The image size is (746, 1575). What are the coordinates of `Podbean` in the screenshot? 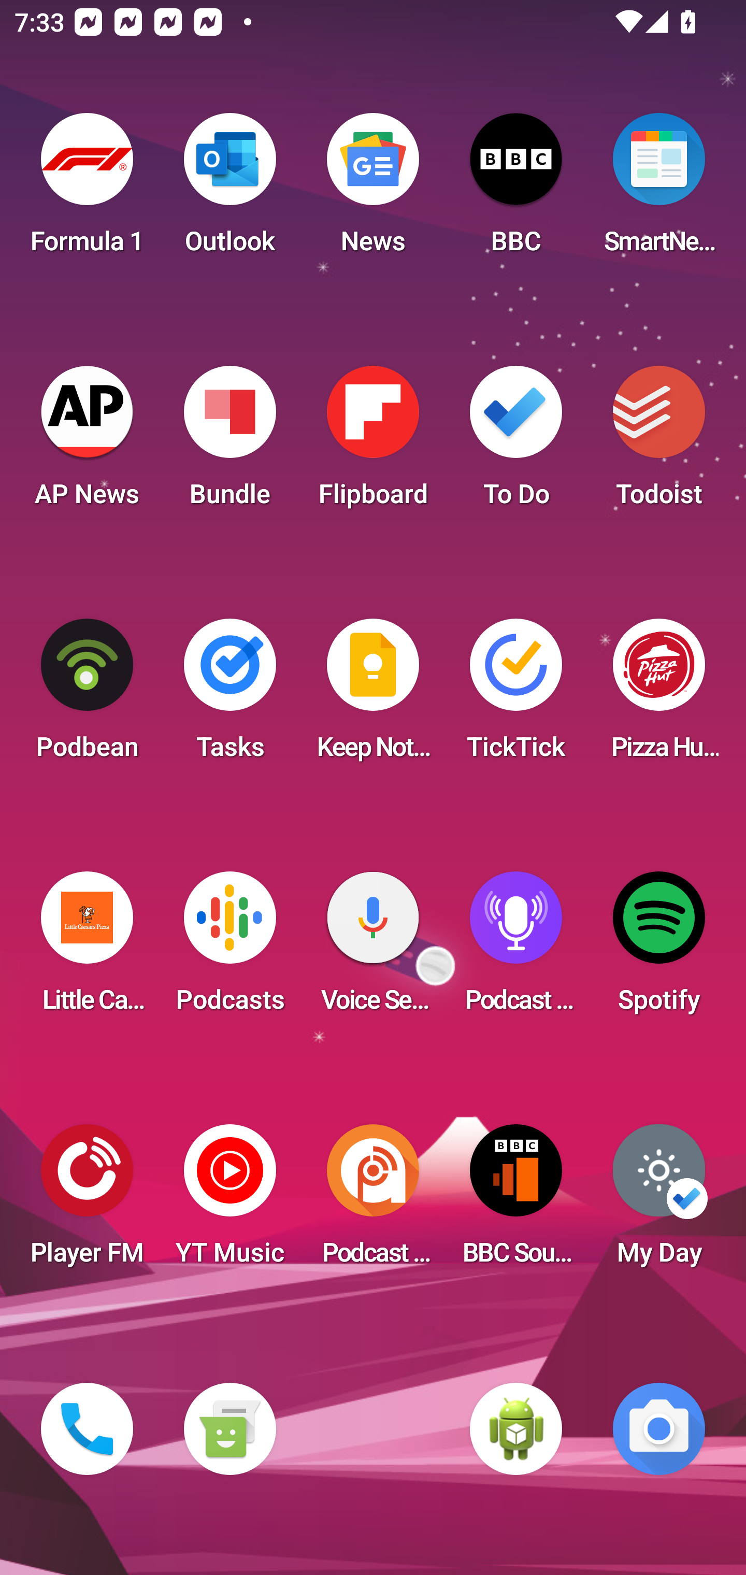 It's located at (87, 695).